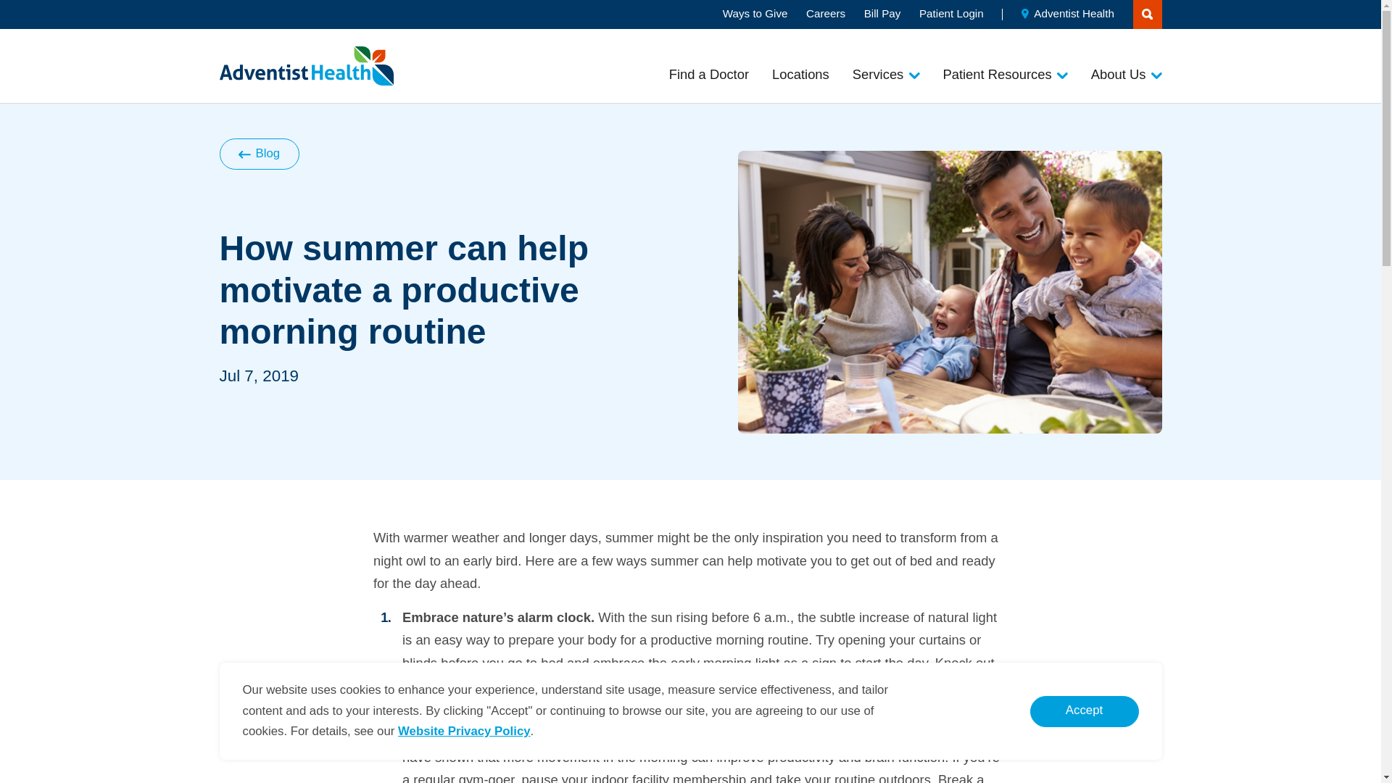 Image resolution: width=1392 pixels, height=783 pixels. What do you see at coordinates (886, 74) in the screenshot?
I see `Services` at bounding box center [886, 74].